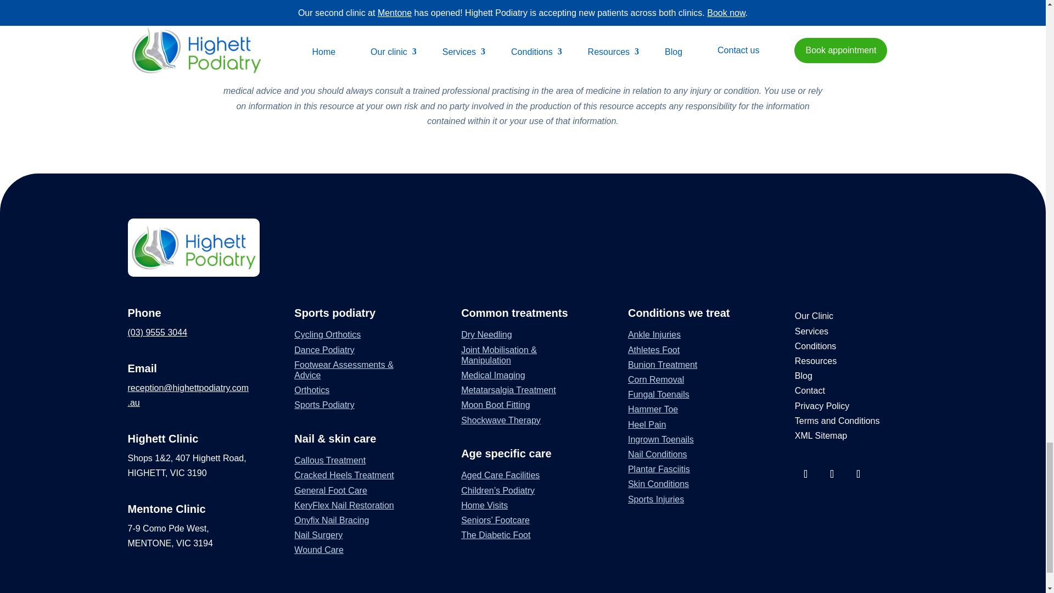 This screenshot has height=593, width=1054. I want to click on Follow on Facebook, so click(806, 474).